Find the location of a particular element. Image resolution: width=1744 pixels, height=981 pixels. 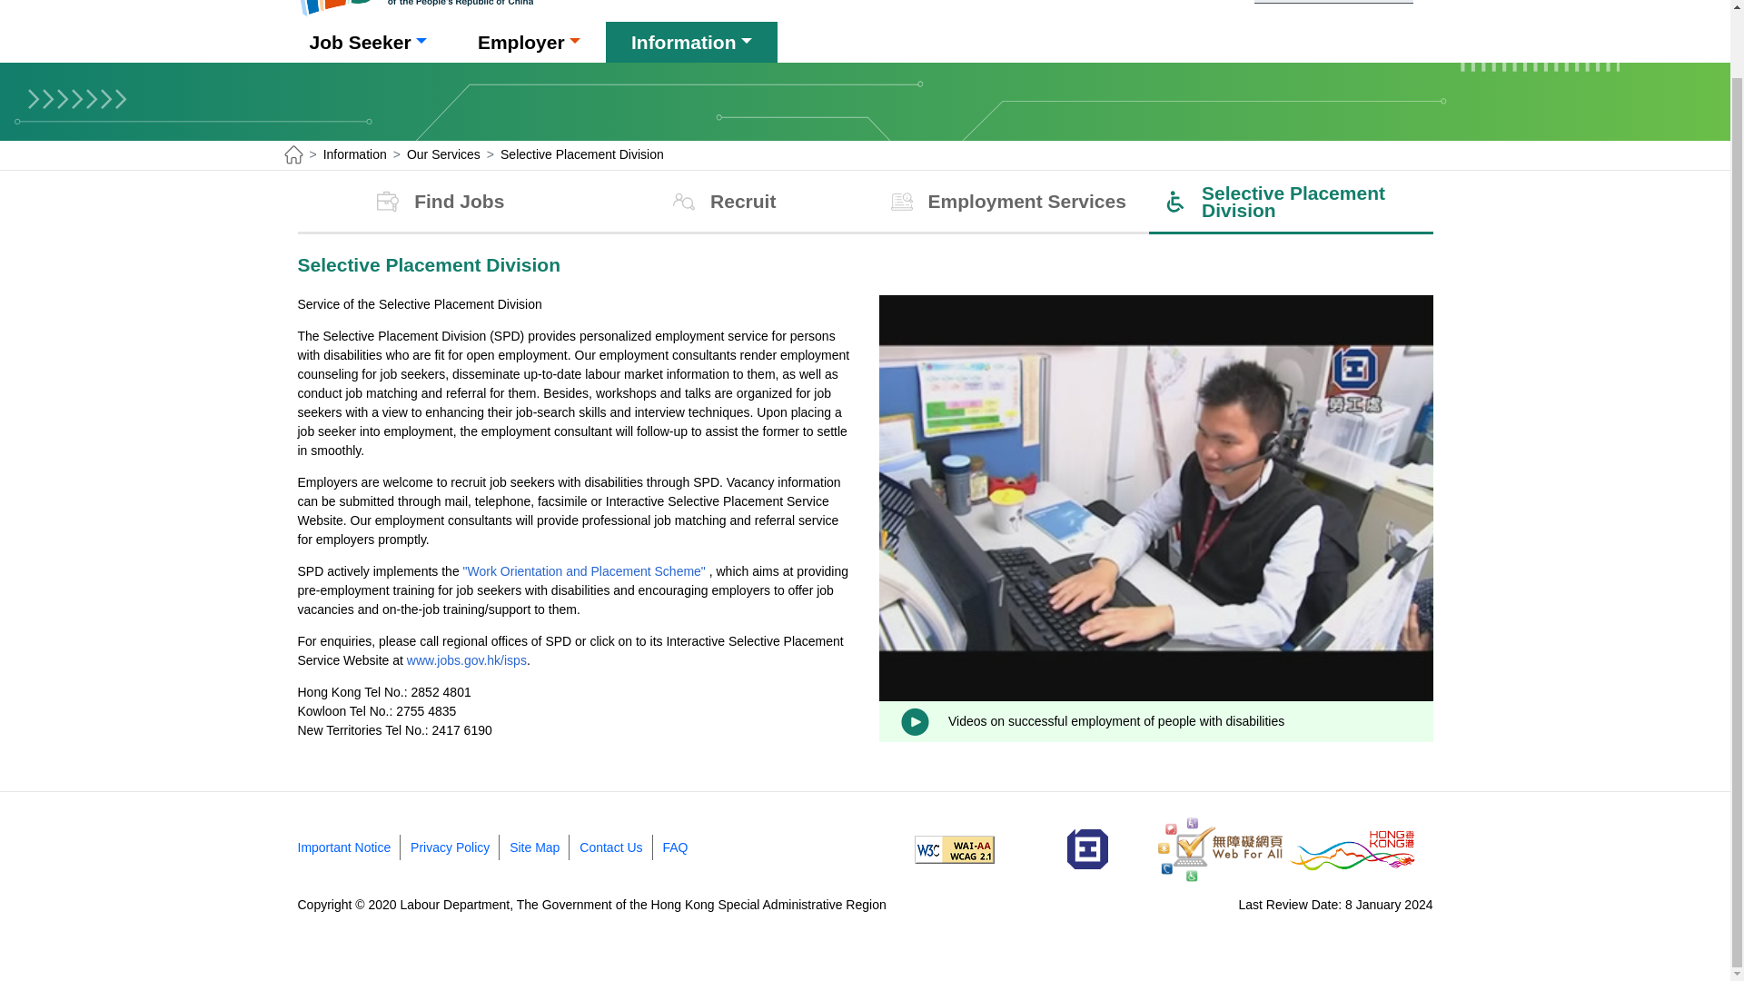

Employment Services is located at coordinates (1006, 202).